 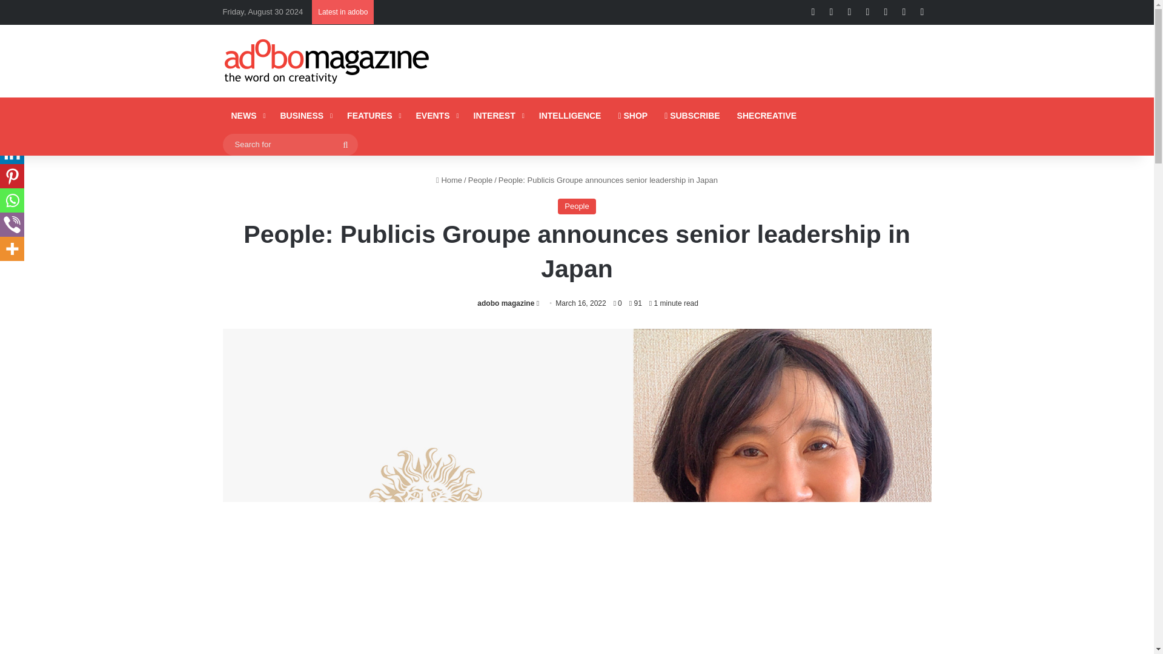 I want to click on adobo Magazine Online, so click(x=327, y=61).